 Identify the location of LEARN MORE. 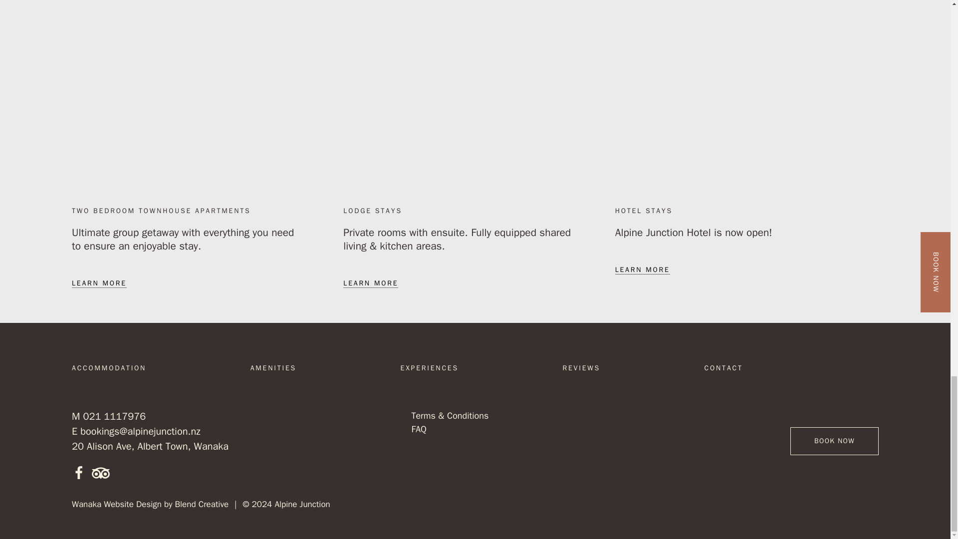
(370, 283).